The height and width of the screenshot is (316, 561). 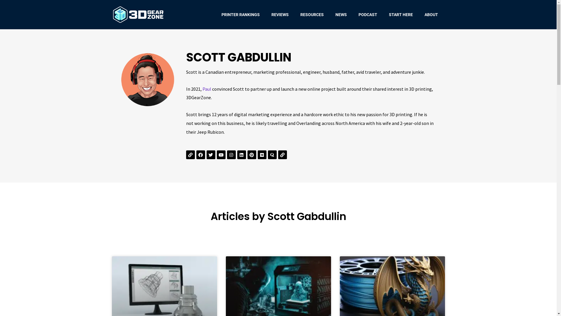 I want to click on Instagram, so click(x=231, y=155).